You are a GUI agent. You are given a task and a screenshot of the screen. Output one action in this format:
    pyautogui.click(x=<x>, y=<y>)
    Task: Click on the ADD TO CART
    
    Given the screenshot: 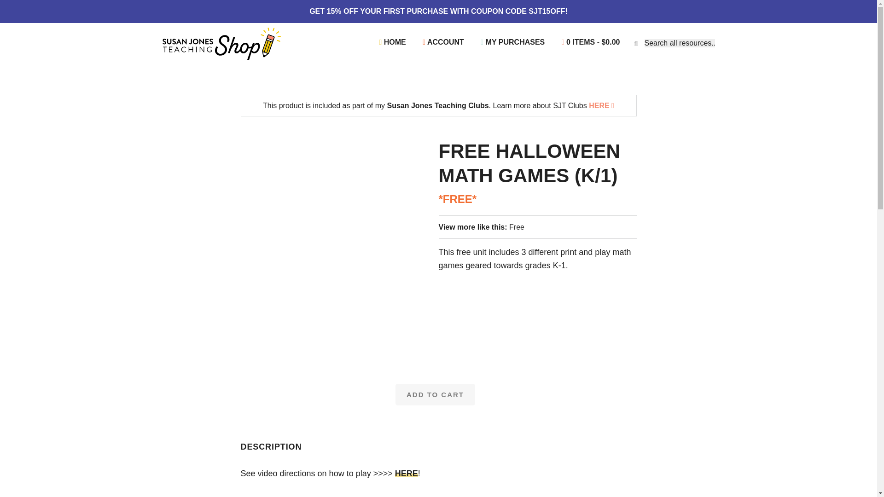 What is the action you would take?
    pyautogui.click(x=435, y=394)
    